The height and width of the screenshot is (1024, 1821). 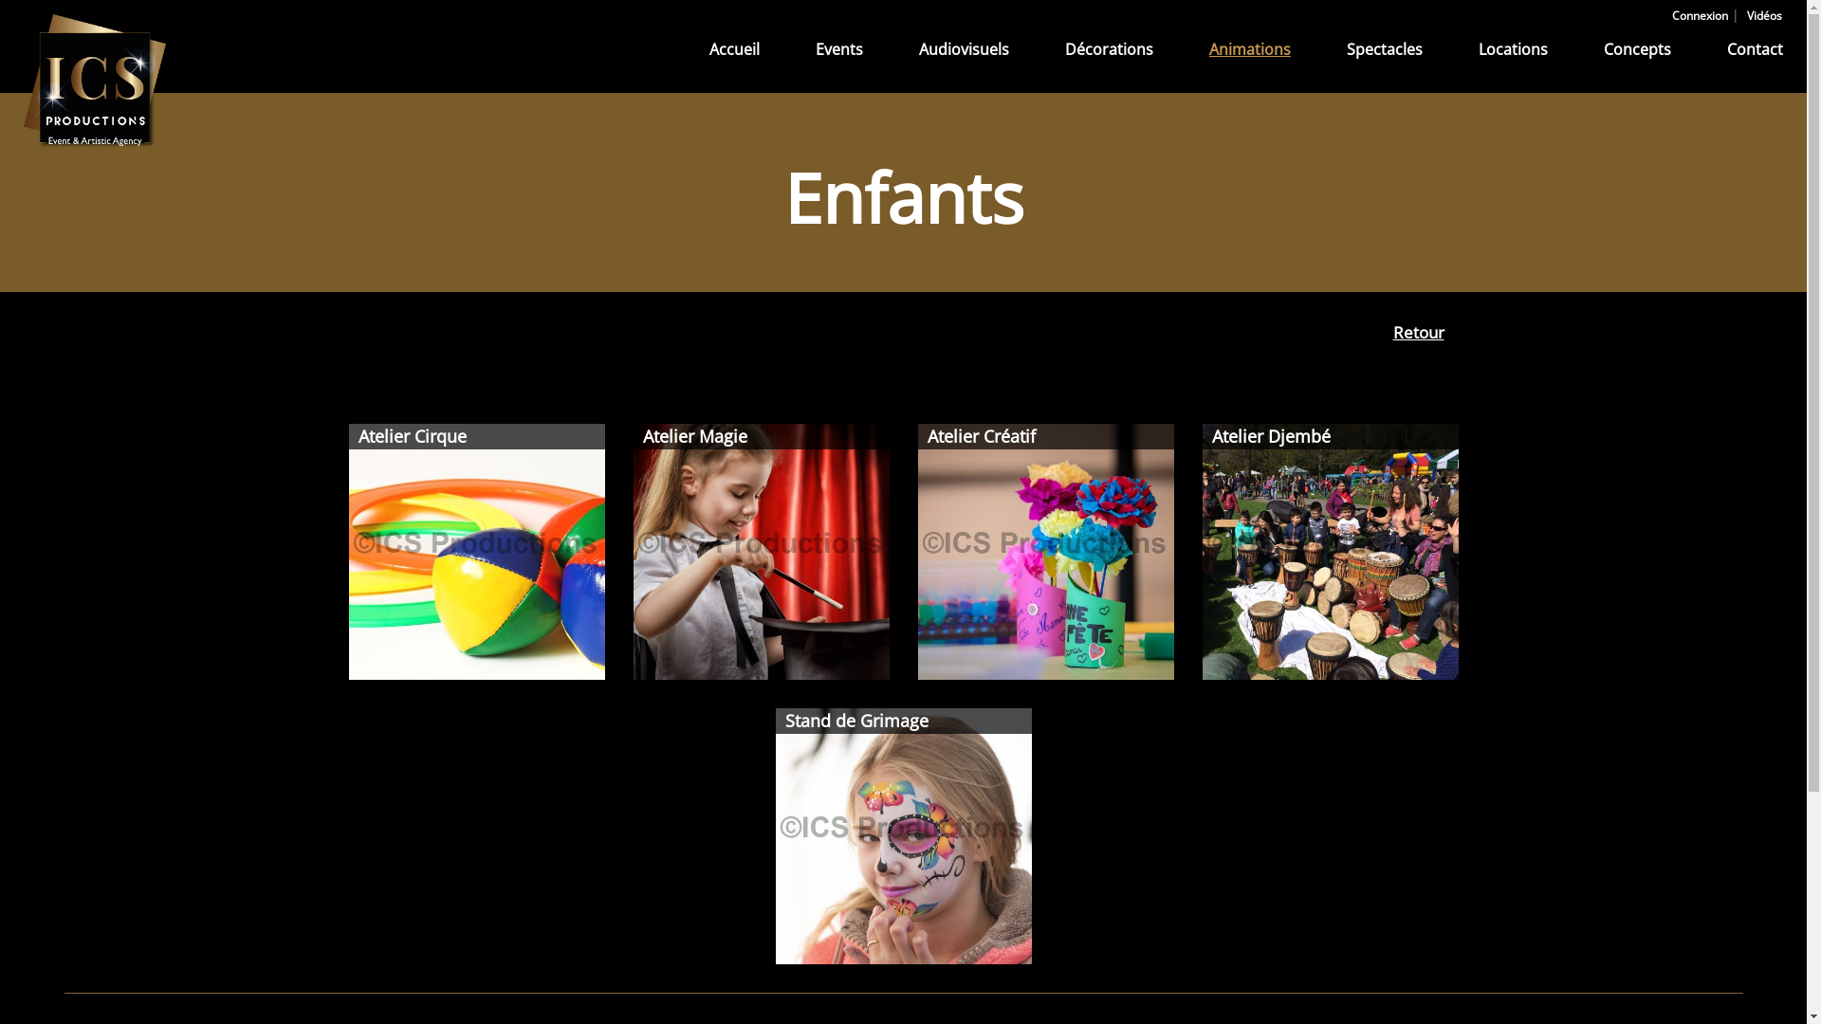 What do you see at coordinates (1700, 16) in the screenshot?
I see `Connexion` at bounding box center [1700, 16].